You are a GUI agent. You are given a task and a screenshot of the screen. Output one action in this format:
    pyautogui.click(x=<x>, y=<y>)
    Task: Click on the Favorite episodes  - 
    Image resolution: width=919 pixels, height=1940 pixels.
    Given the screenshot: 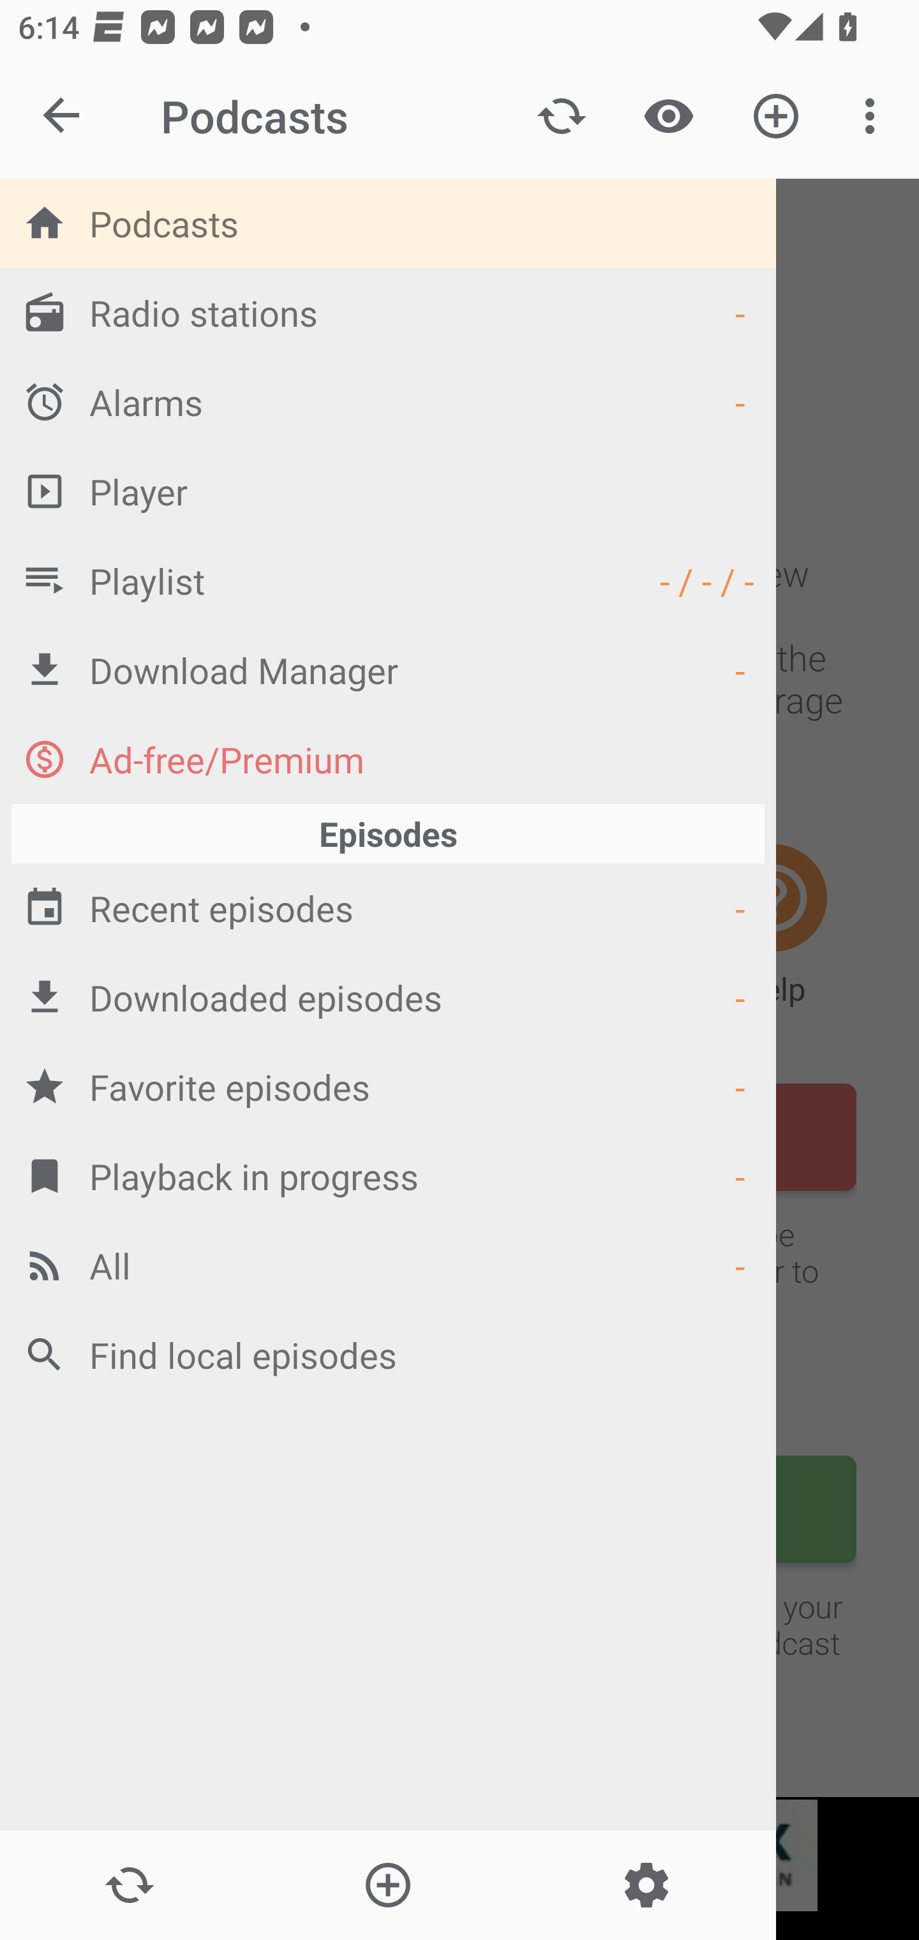 What is the action you would take?
    pyautogui.click(x=388, y=1086)
    